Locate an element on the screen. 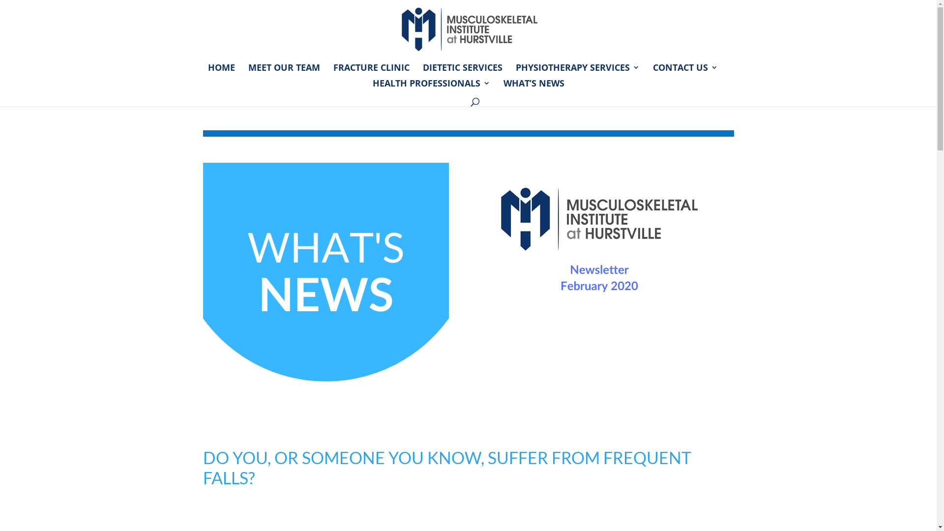  HEALTH PROFESSIONALS is located at coordinates (432, 88).